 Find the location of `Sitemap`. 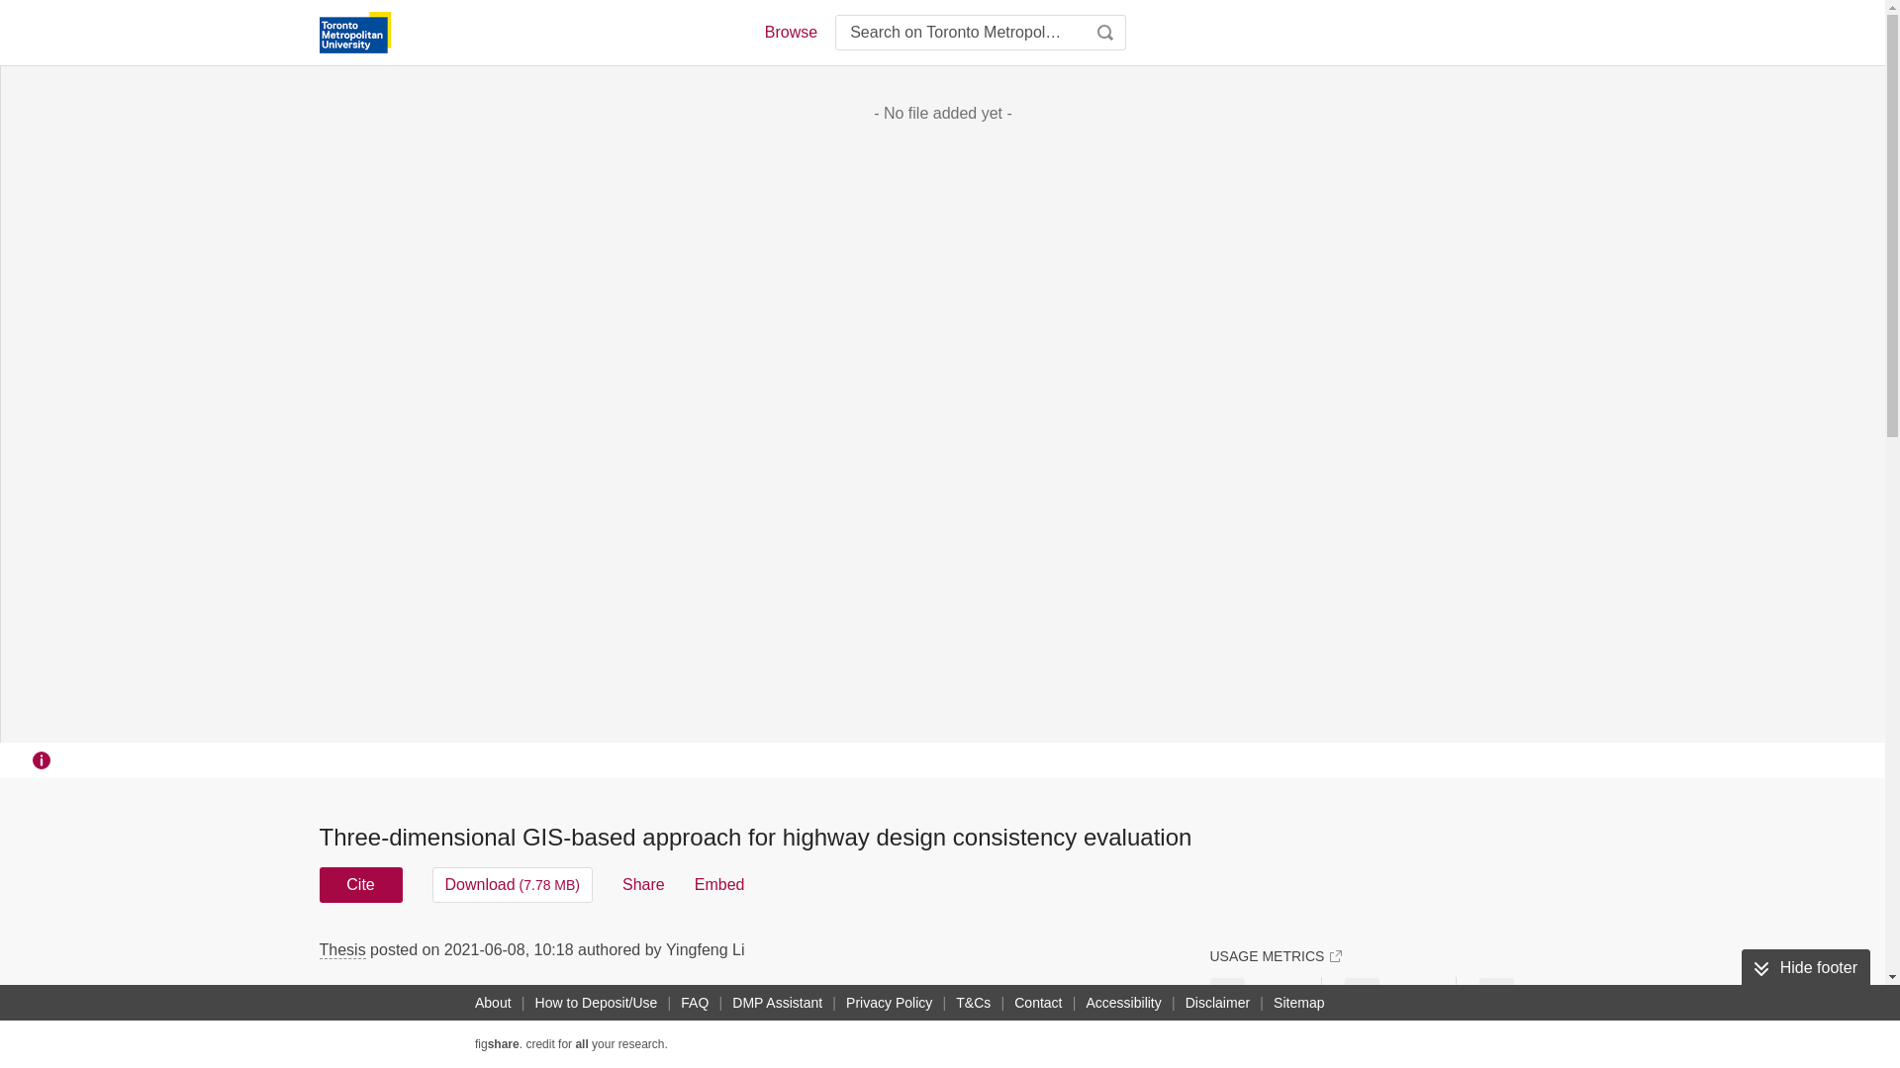

Sitemap is located at coordinates (1298, 1003).